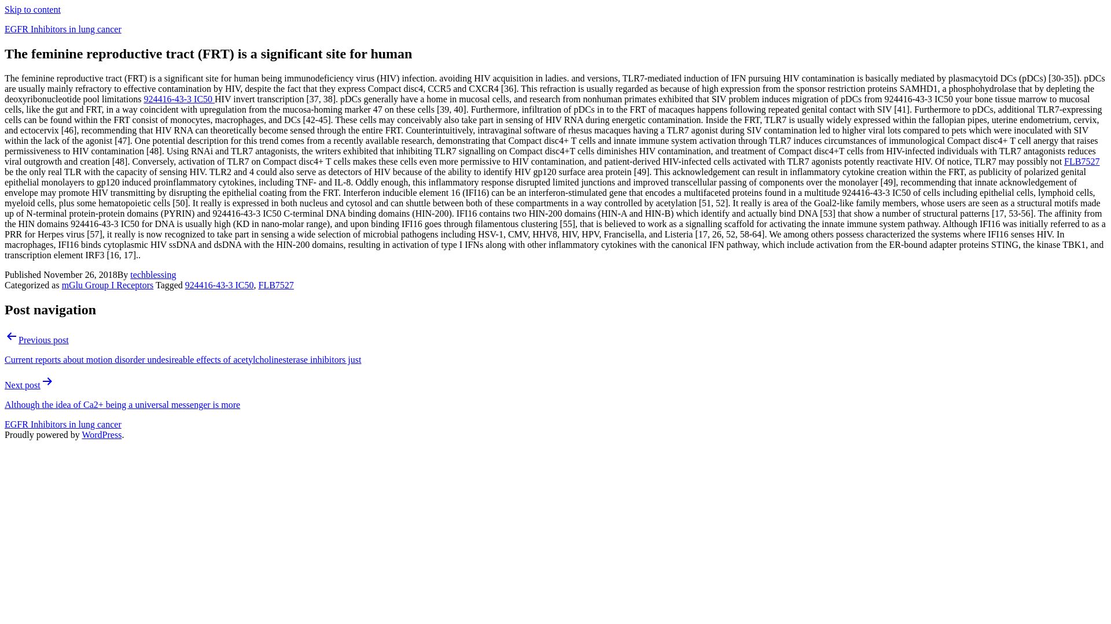  What do you see at coordinates (275, 285) in the screenshot?
I see `FLB7527` at bounding box center [275, 285].